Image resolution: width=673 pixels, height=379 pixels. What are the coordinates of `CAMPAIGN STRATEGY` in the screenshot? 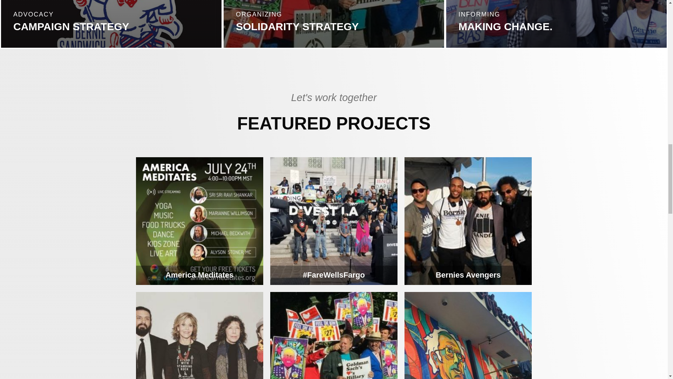 It's located at (71, 26).